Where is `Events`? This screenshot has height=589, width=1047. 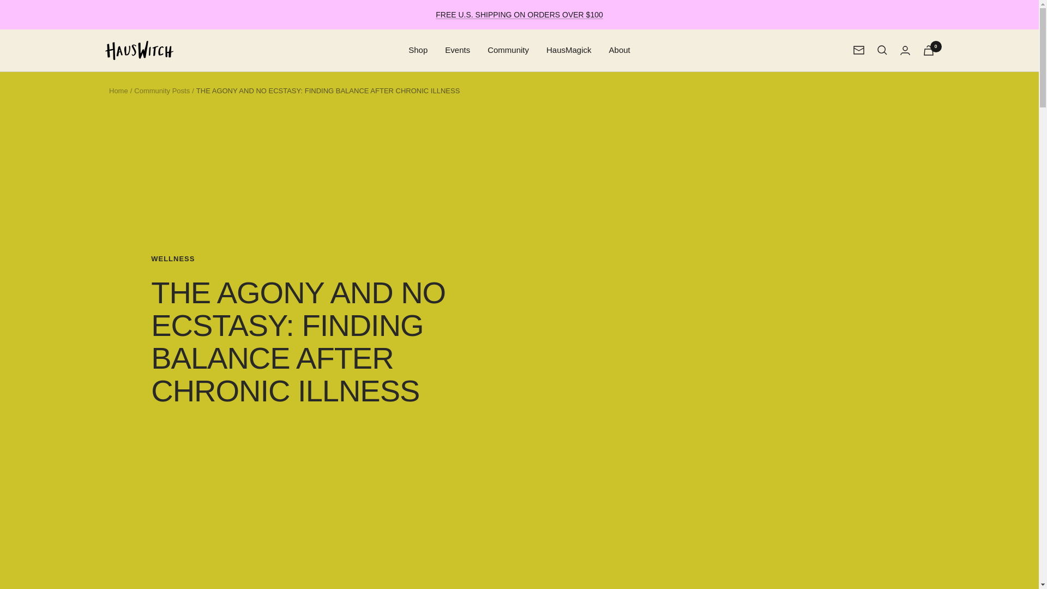 Events is located at coordinates (458, 50).